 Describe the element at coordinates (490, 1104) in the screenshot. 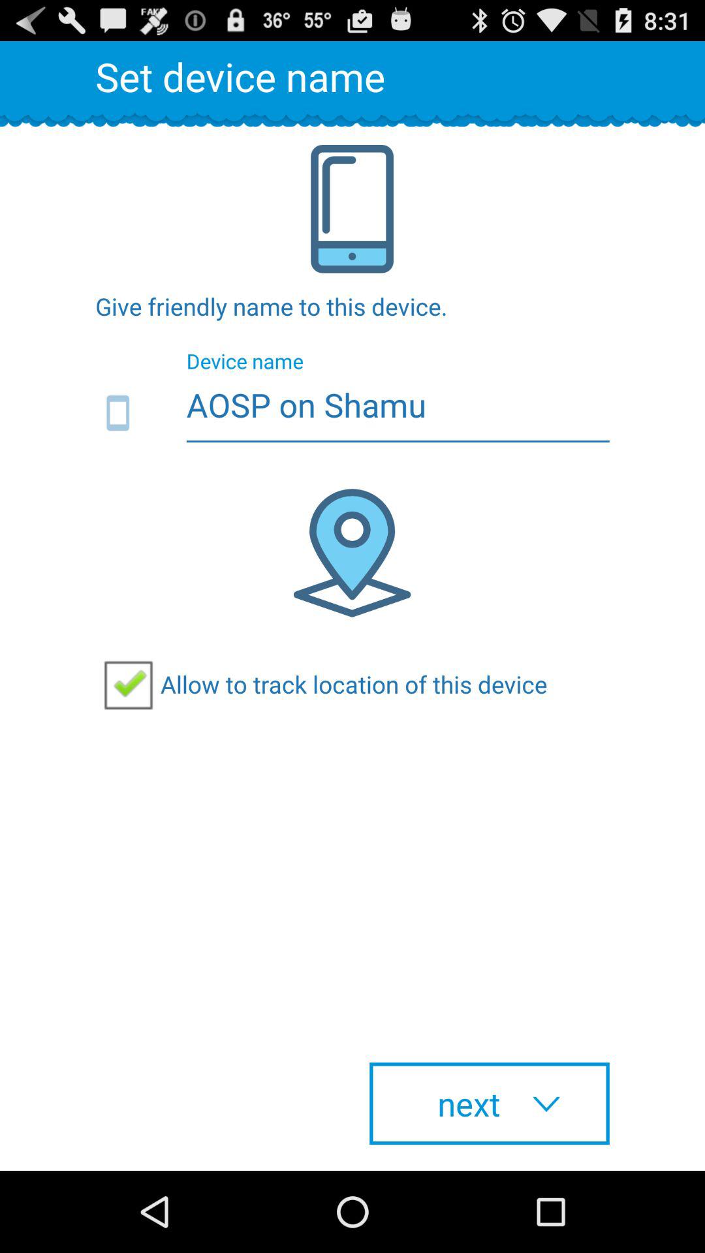

I see `click checkbox below allow to track item` at that location.